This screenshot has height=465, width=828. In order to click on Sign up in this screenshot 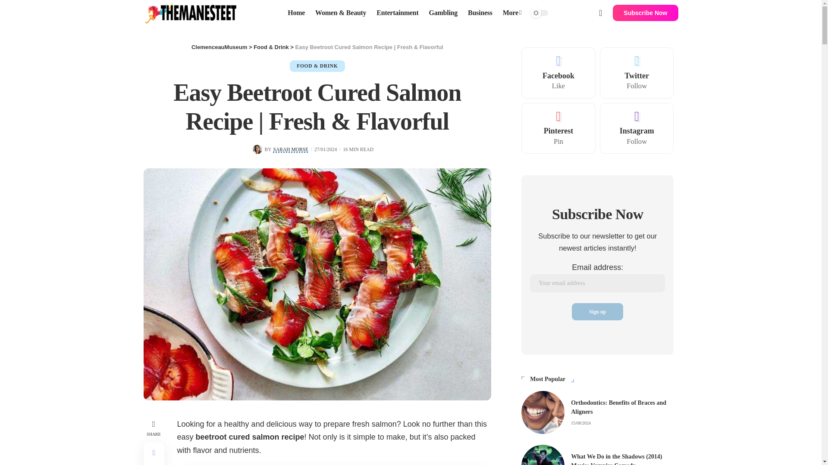, I will do `click(598, 312)`.